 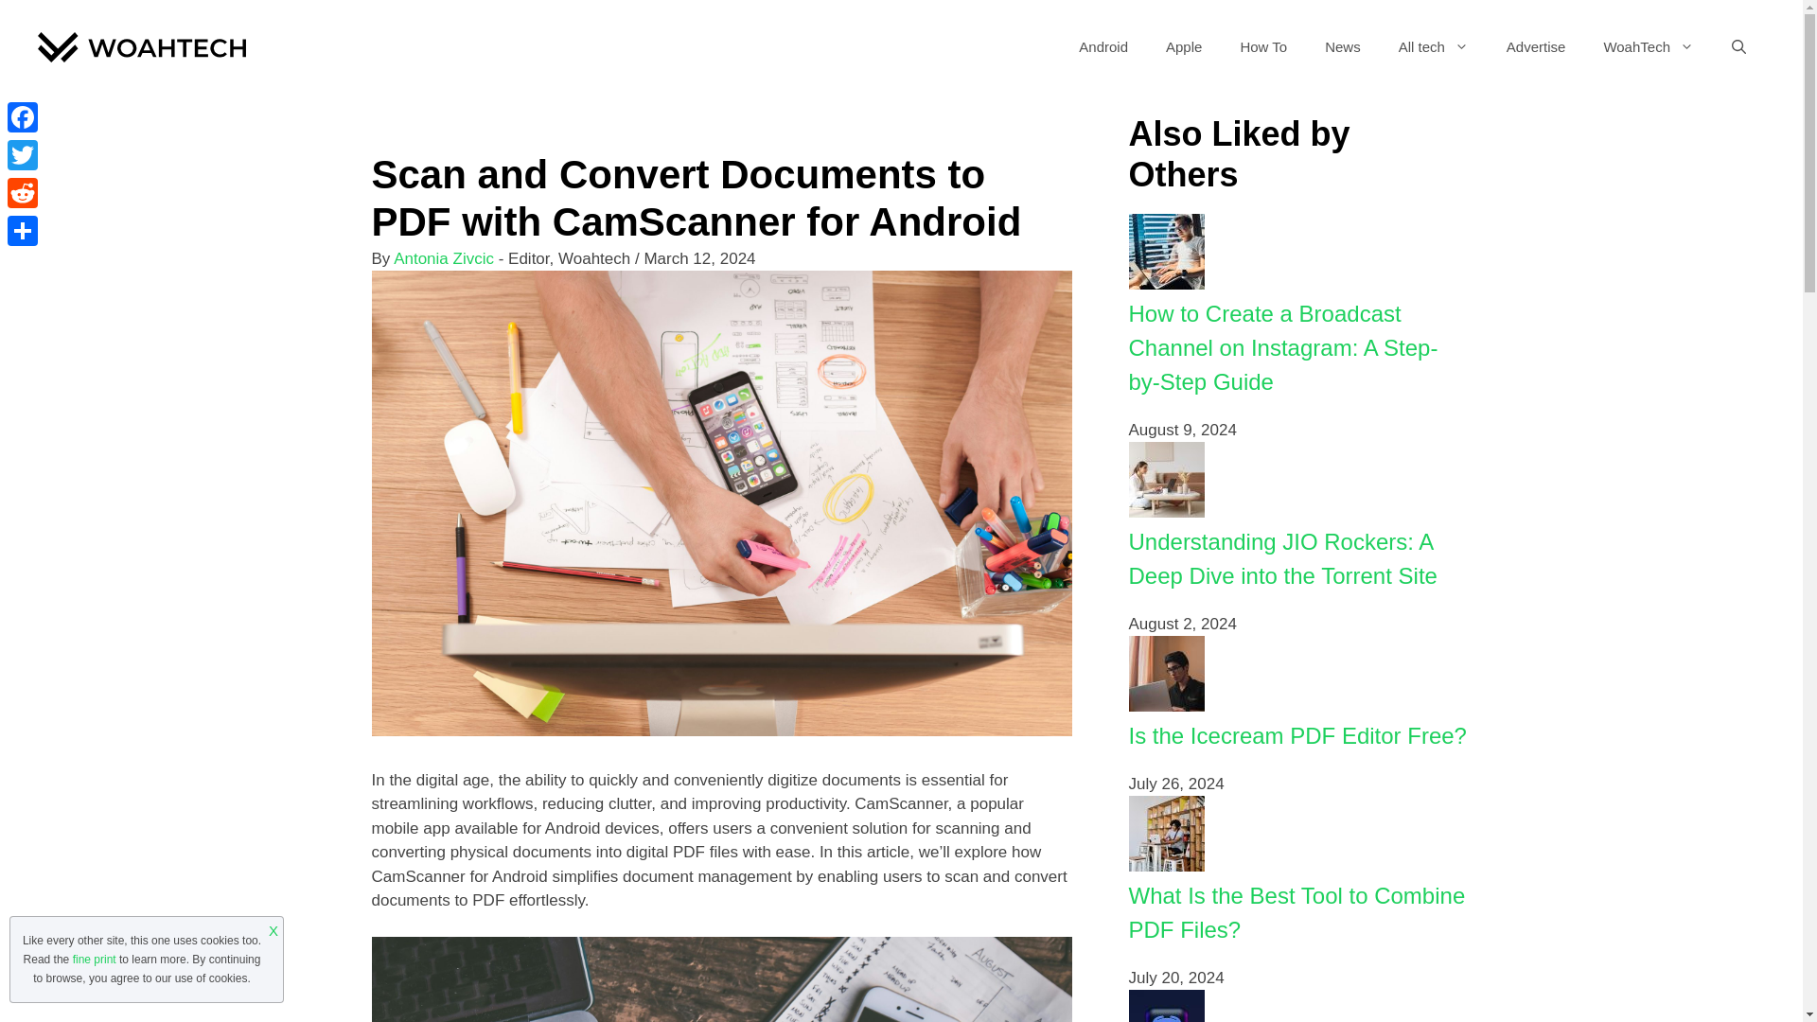 I want to click on Is the Icecream PDF Editor Free?, so click(x=1297, y=734).